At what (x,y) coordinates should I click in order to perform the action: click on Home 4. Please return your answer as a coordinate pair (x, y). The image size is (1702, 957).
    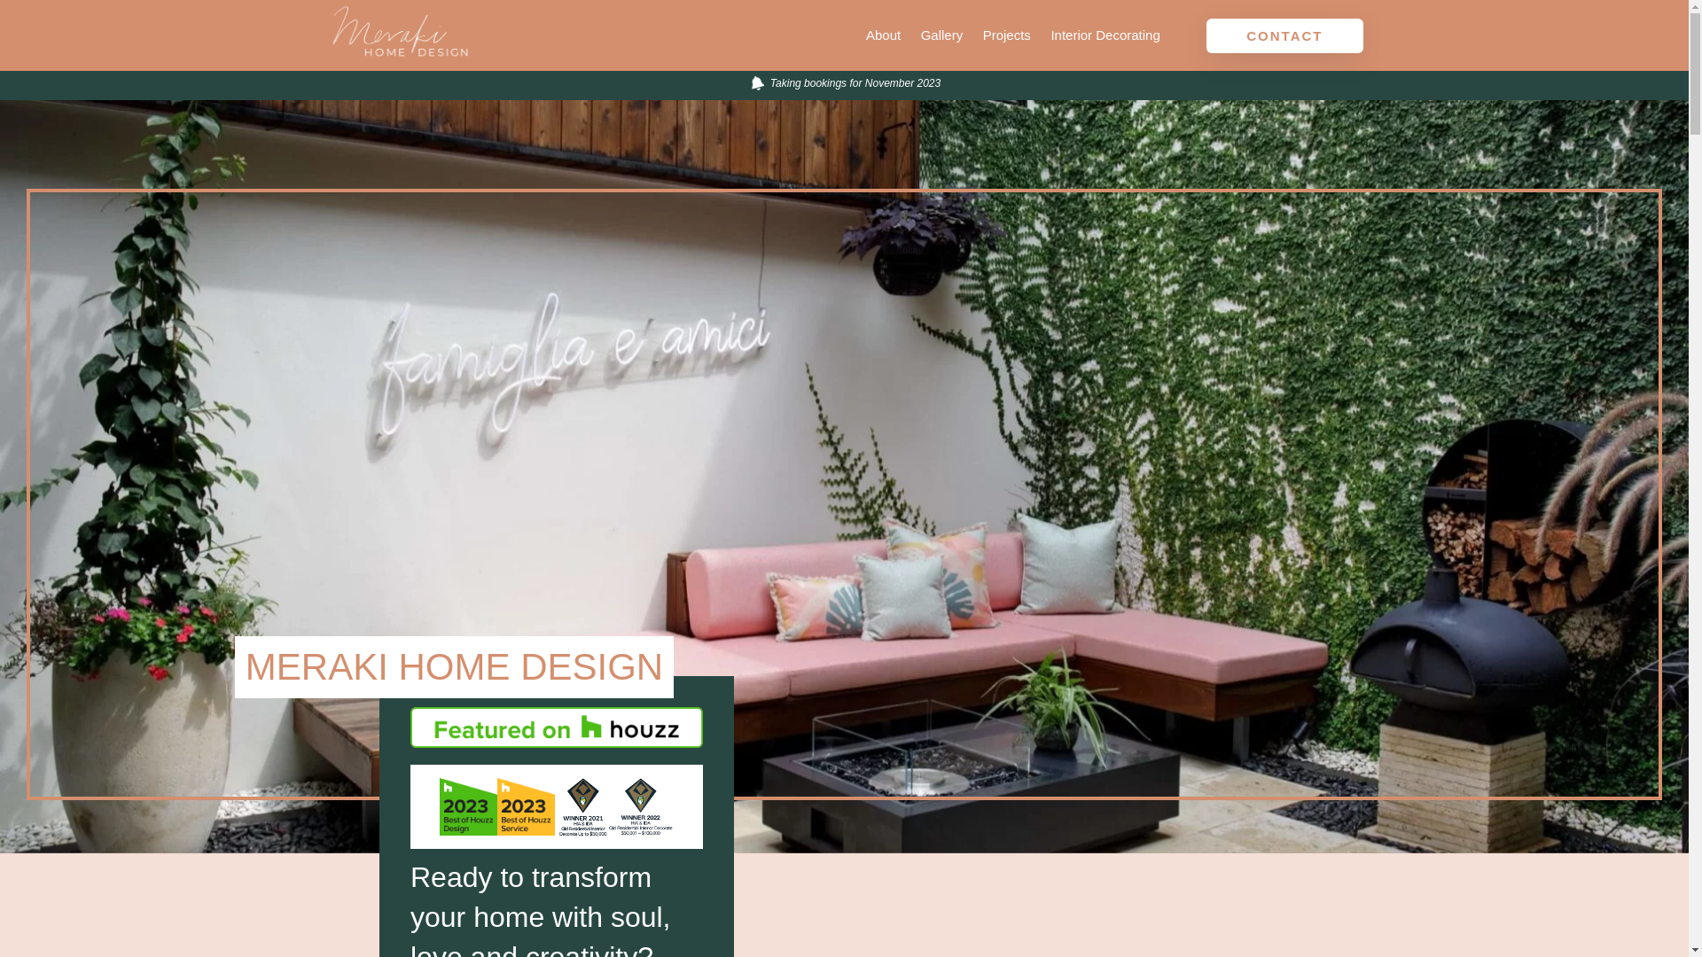
    Looking at the image, I should click on (527, 806).